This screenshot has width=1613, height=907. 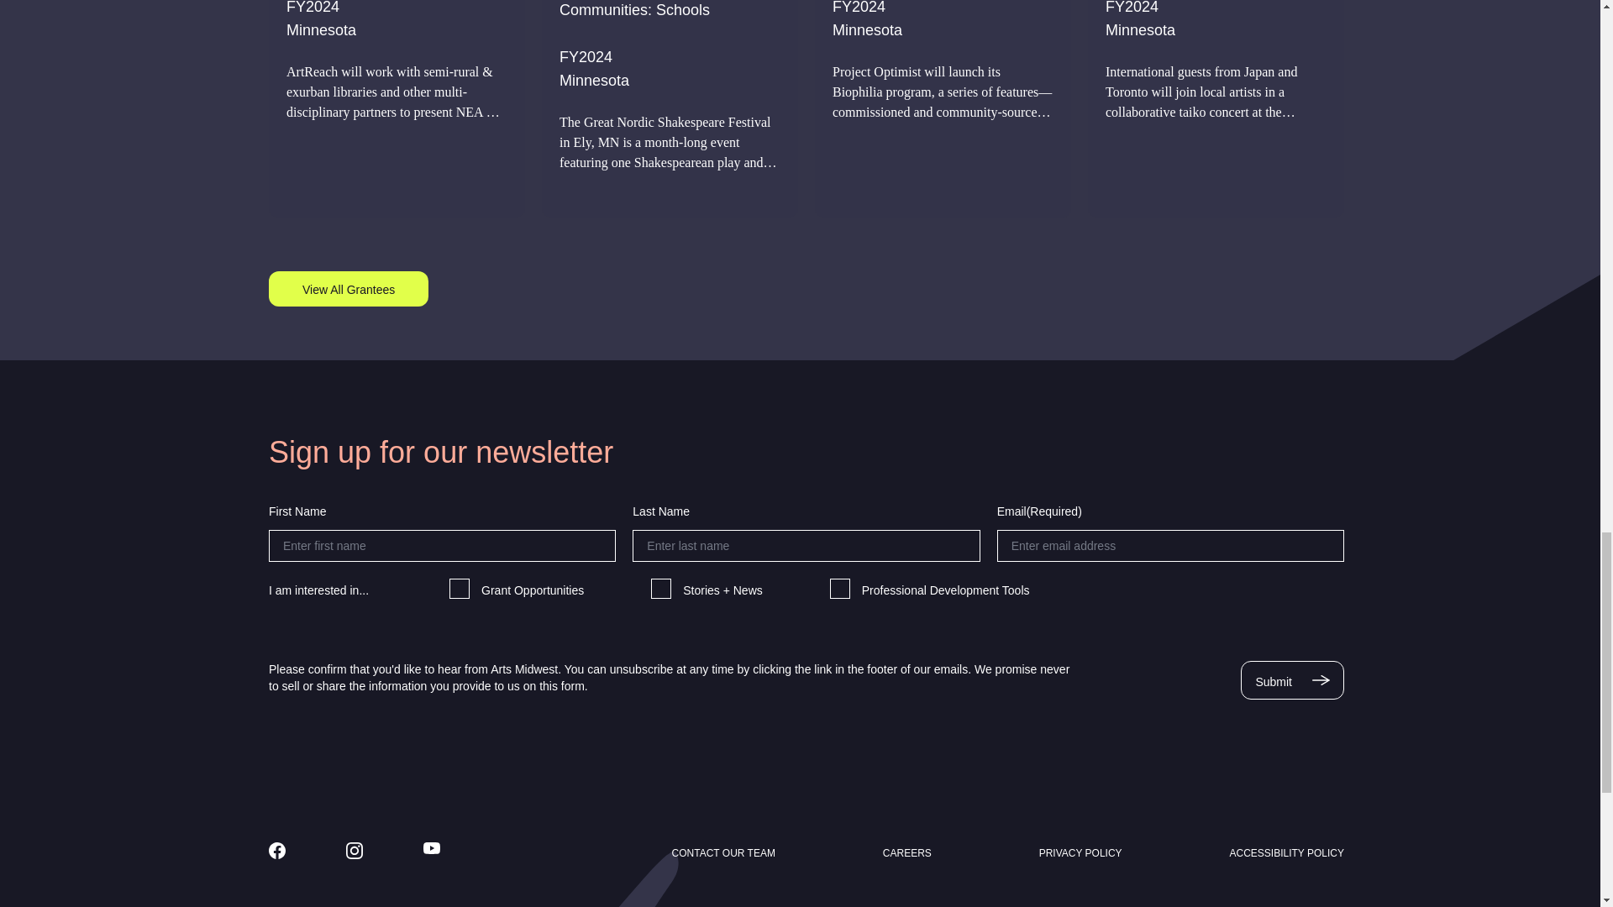 What do you see at coordinates (277, 850) in the screenshot?
I see `Follow us on Facebook` at bounding box center [277, 850].